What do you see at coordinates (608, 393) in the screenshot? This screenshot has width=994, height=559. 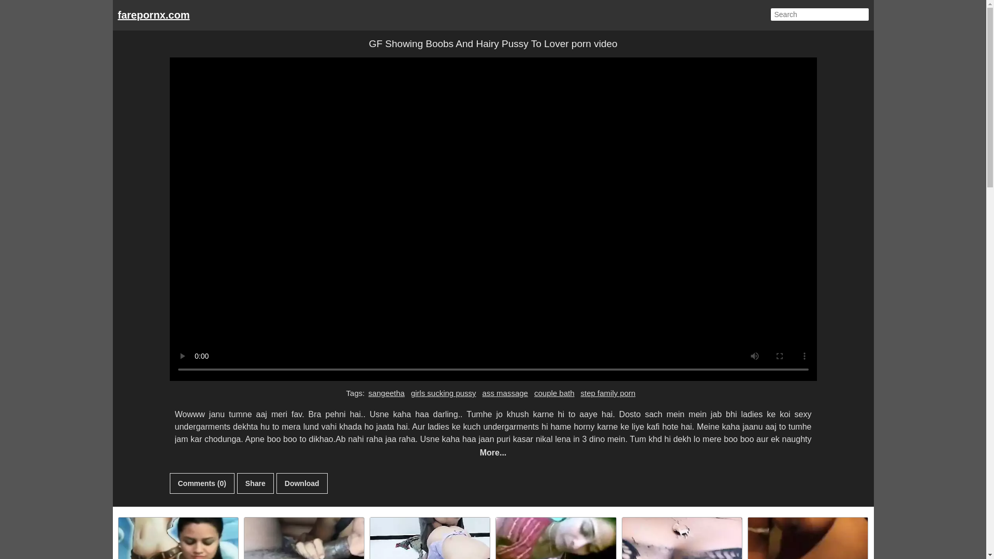 I see `step family porn` at bounding box center [608, 393].